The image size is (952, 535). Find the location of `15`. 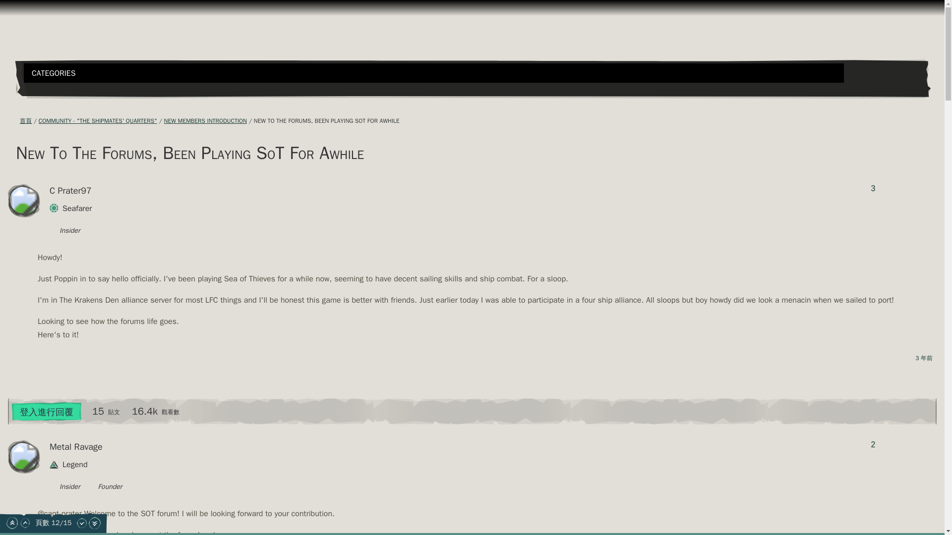

15 is located at coordinates (98, 411).